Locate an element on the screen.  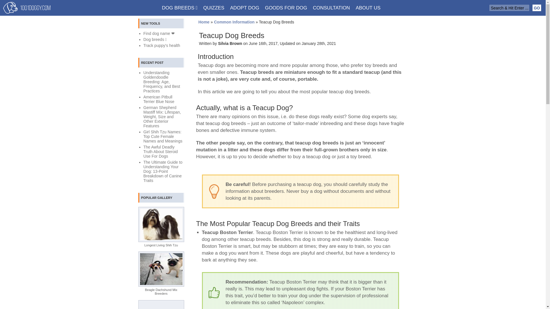
Goto homepage is located at coordinates (204, 22).